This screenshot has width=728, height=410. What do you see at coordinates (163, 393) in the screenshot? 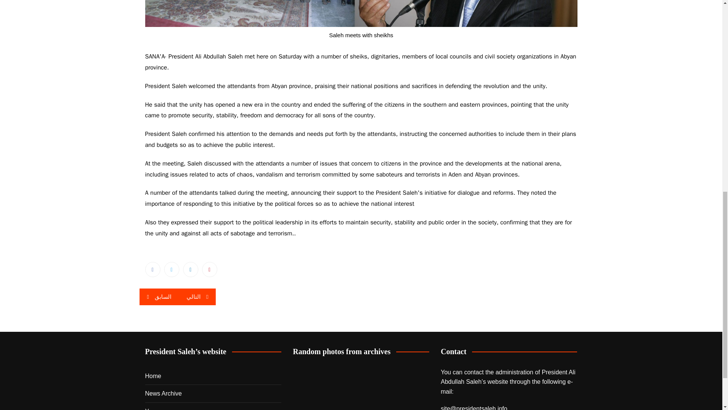
I see `News Archive` at bounding box center [163, 393].